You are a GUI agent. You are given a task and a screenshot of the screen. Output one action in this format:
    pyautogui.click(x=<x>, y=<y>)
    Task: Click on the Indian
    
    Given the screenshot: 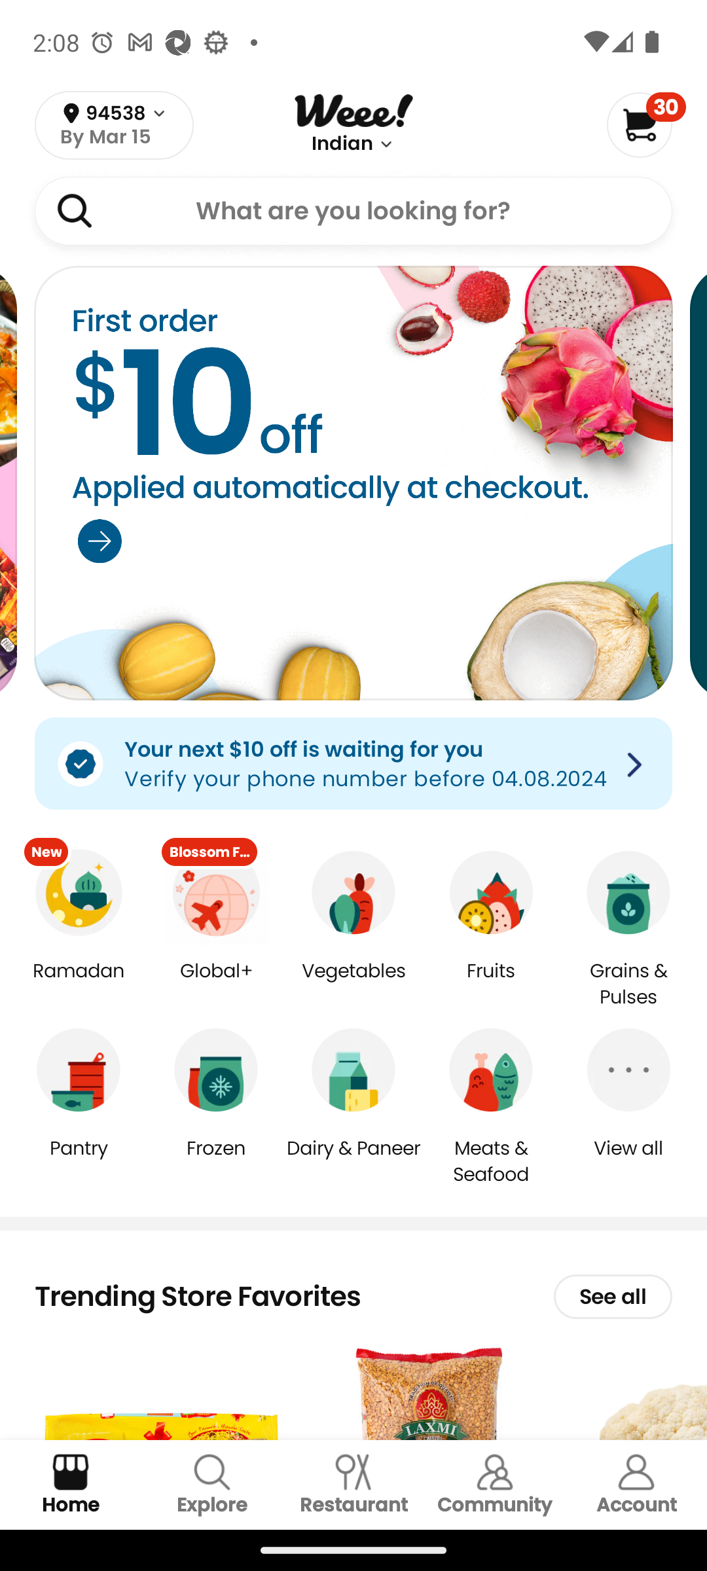 What is the action you would take?
    pyautogui.click(x=342, y=144)
    